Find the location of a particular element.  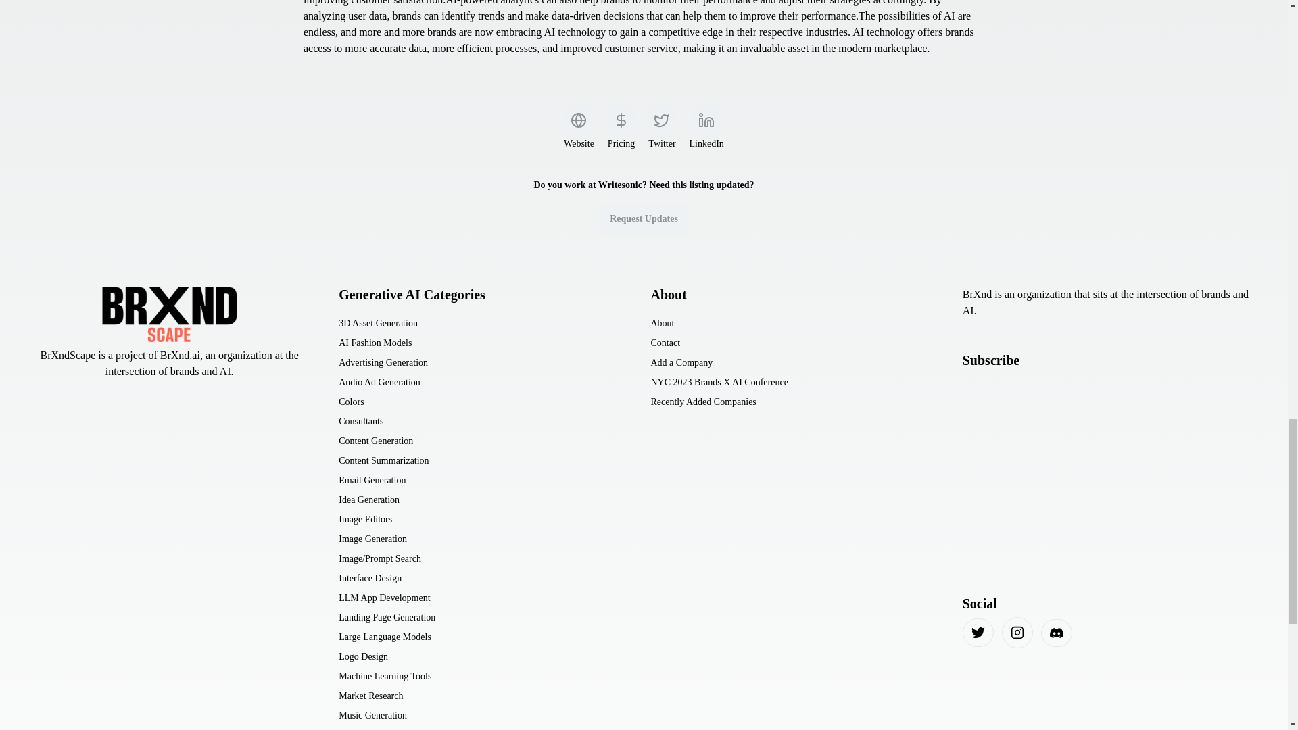

Advertising Generation is located at coordinates (383, 362).